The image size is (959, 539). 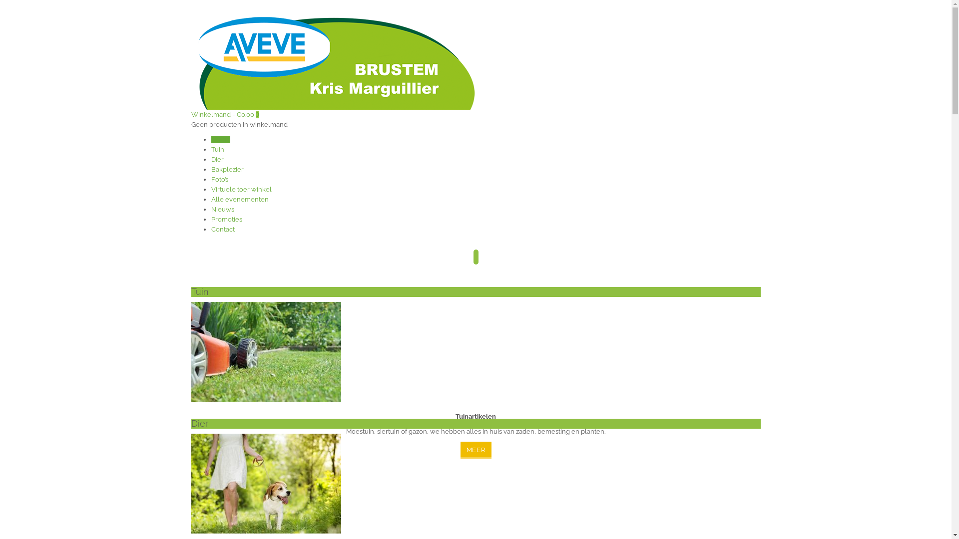 What do you see at coordinates (223, 230) in the screenshot?
I see `Contact` at bounding box center [223, 230].